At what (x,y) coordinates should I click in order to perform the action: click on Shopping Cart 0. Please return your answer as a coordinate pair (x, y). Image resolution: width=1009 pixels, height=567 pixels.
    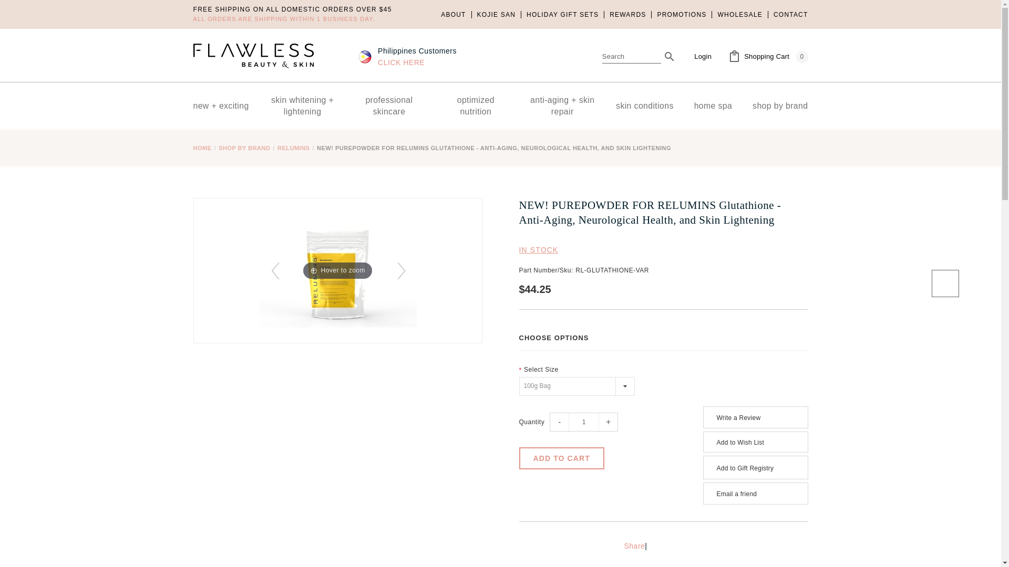
    Looking at the image, I should click on (768, 57).